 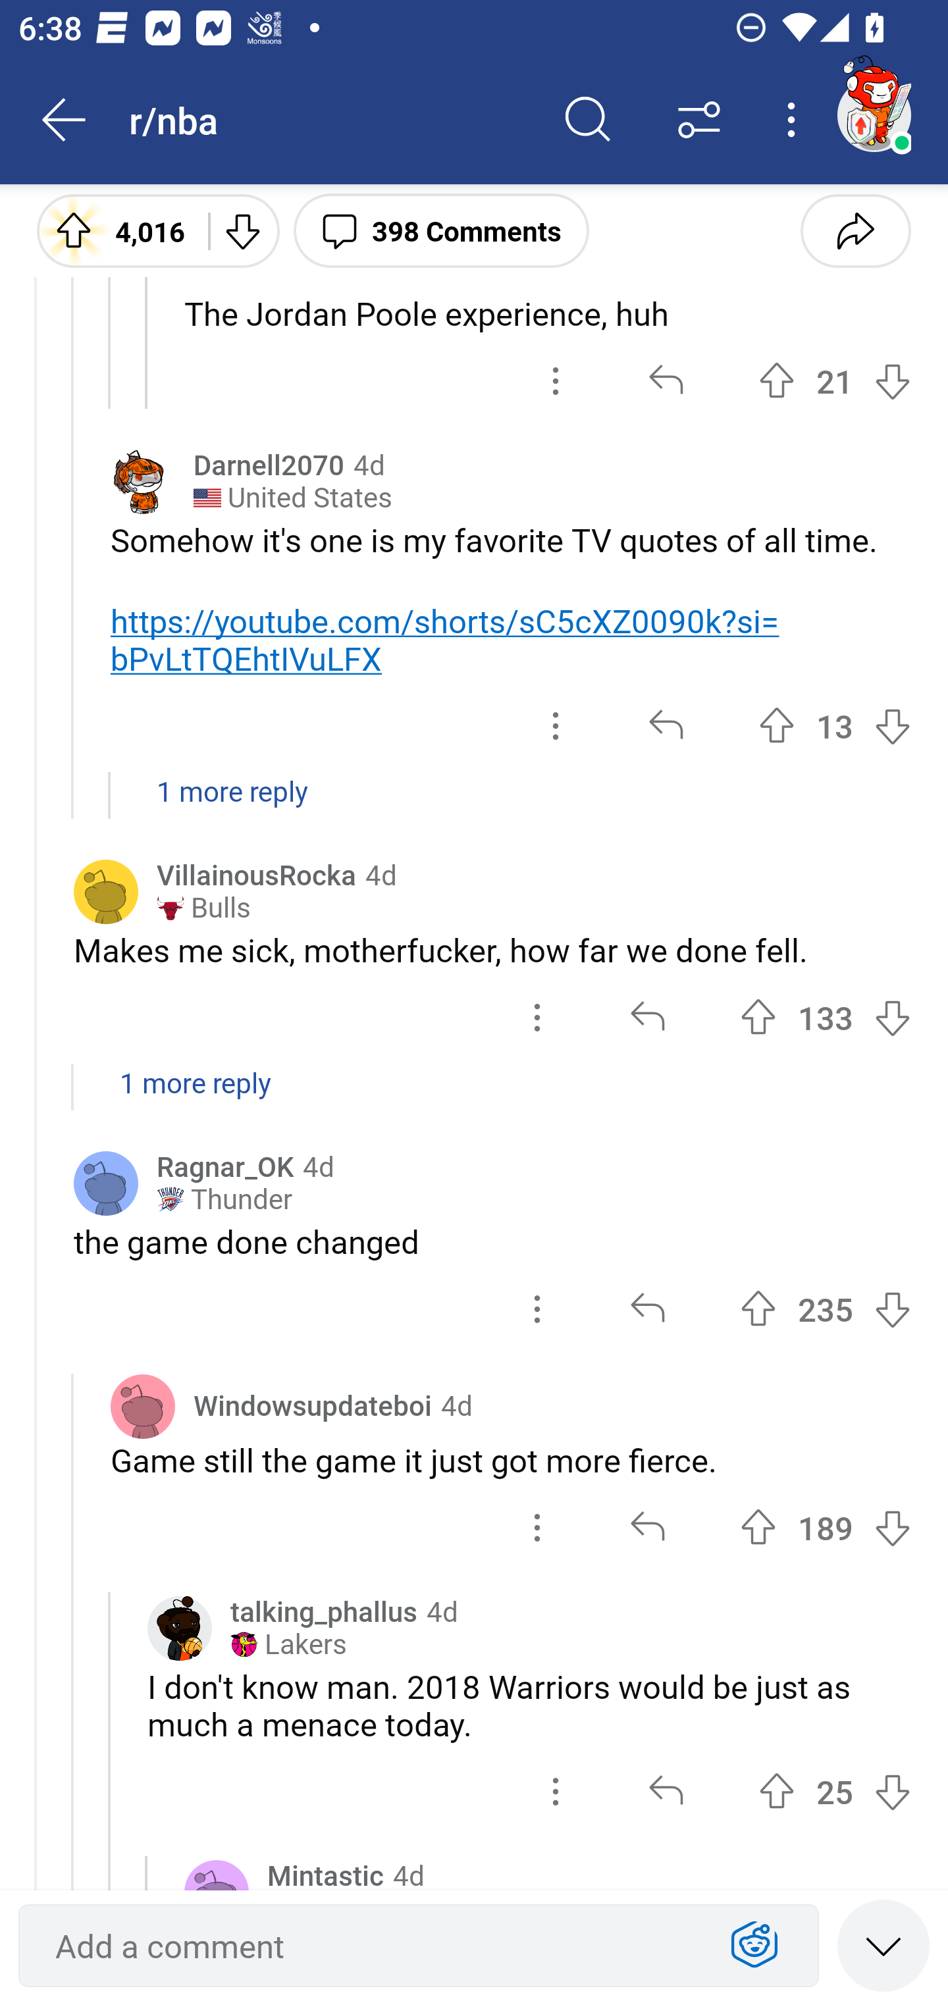 I want to click on Search comments, so click(x=588, y=120).